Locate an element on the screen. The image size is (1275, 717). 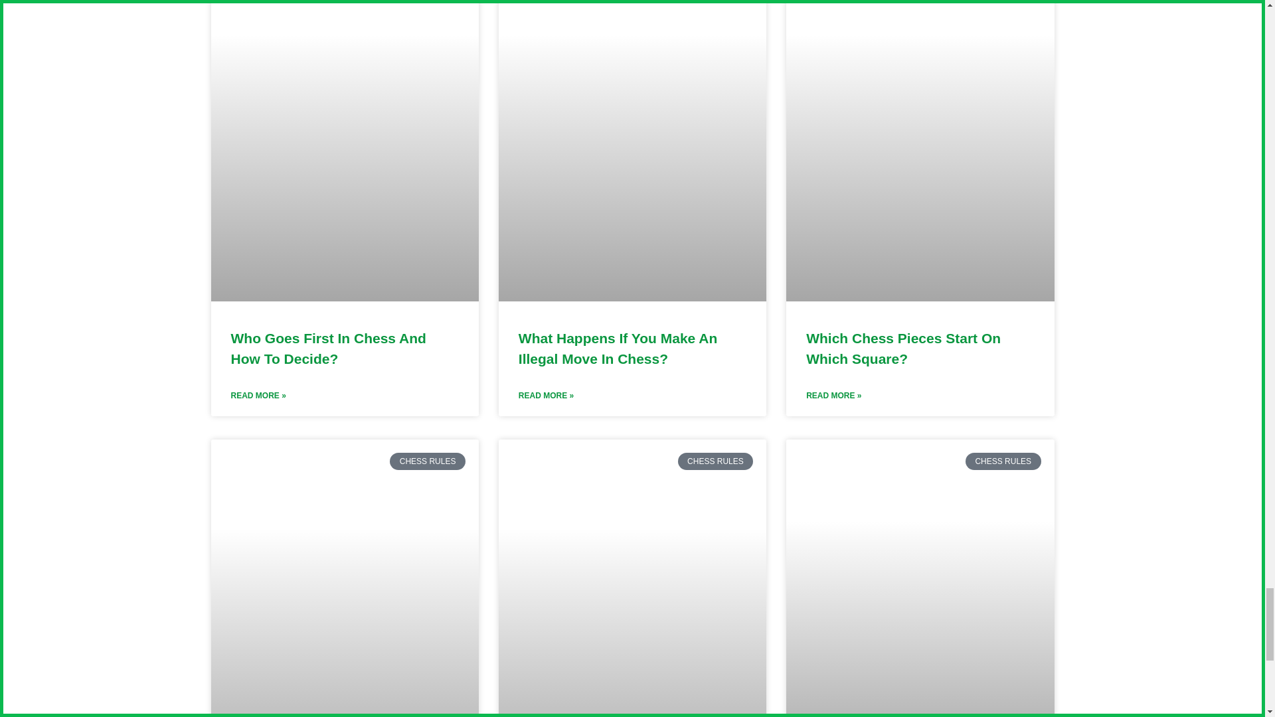
What Happens If You Make An Illegal Move In Chess? is located at coordinates (618, 348).